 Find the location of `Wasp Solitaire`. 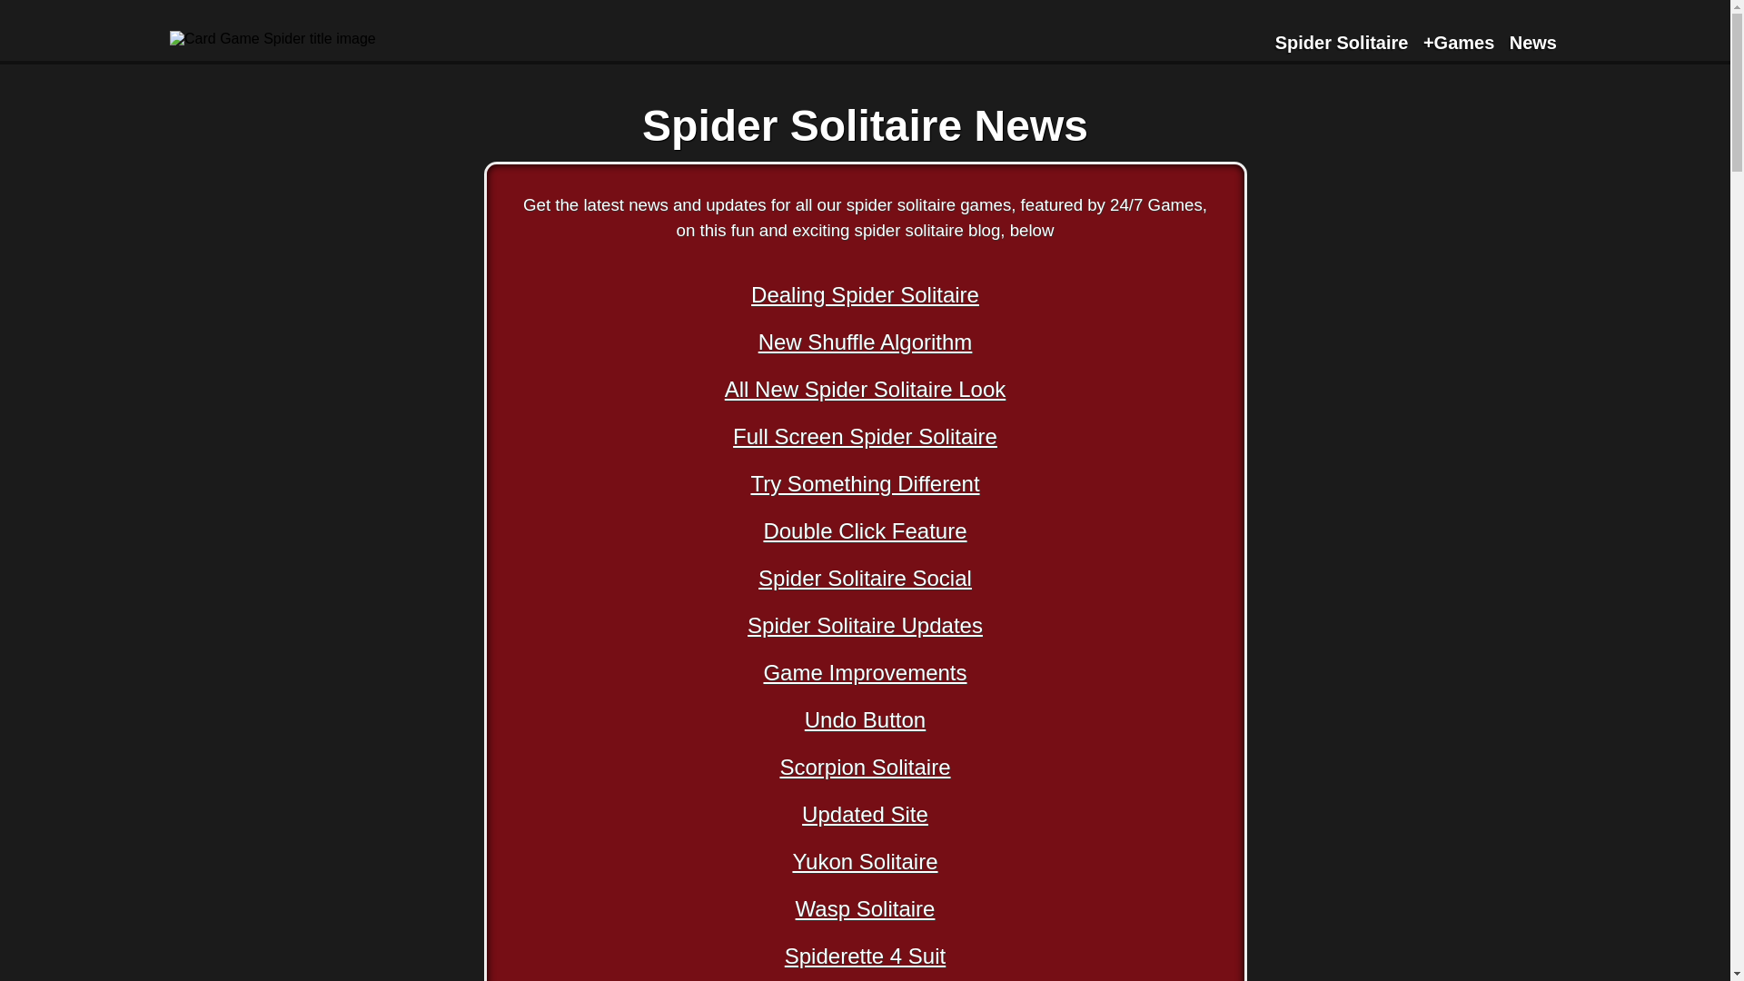

Wasp Solitaire is located at coordinates (865, 910).